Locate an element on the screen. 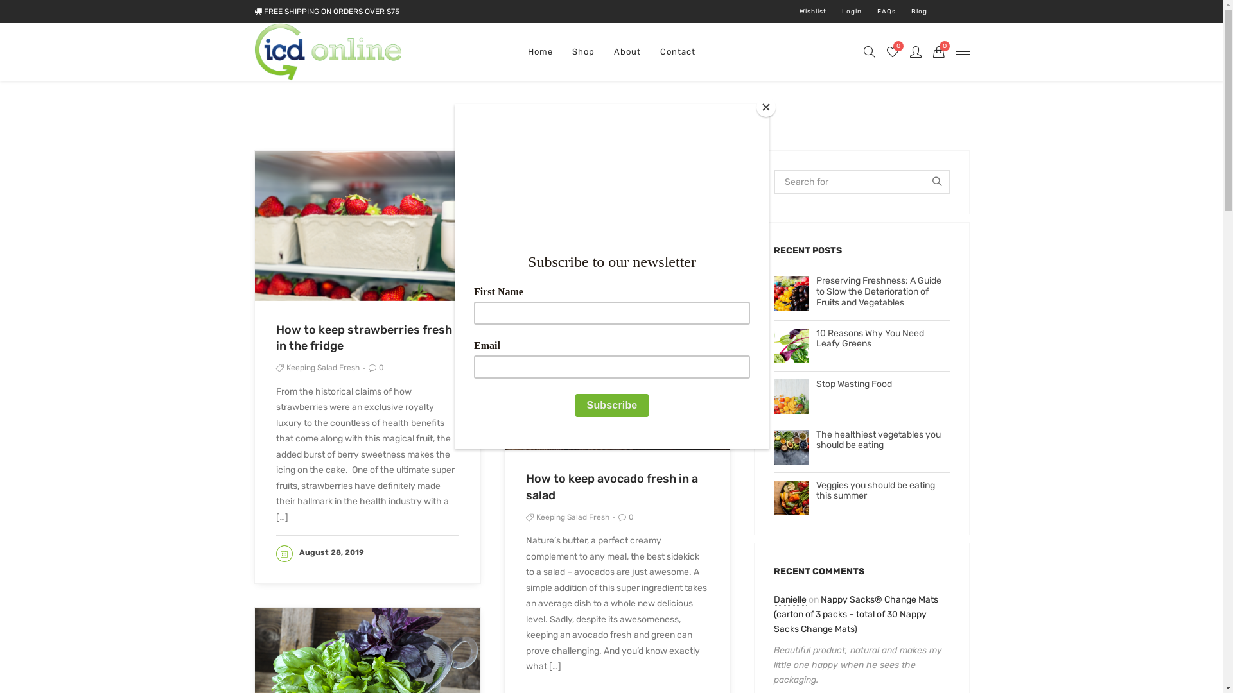  Contact is located at coordinates (678, 51).